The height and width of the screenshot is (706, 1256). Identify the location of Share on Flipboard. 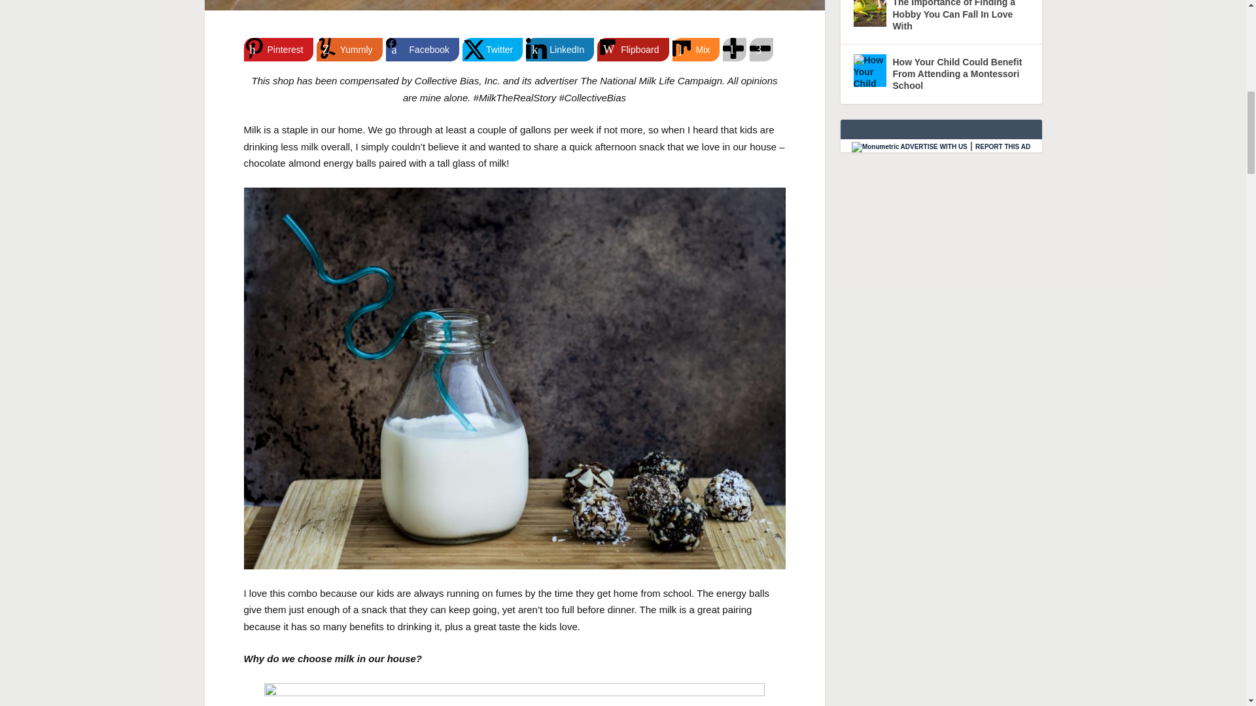
(633, 50).